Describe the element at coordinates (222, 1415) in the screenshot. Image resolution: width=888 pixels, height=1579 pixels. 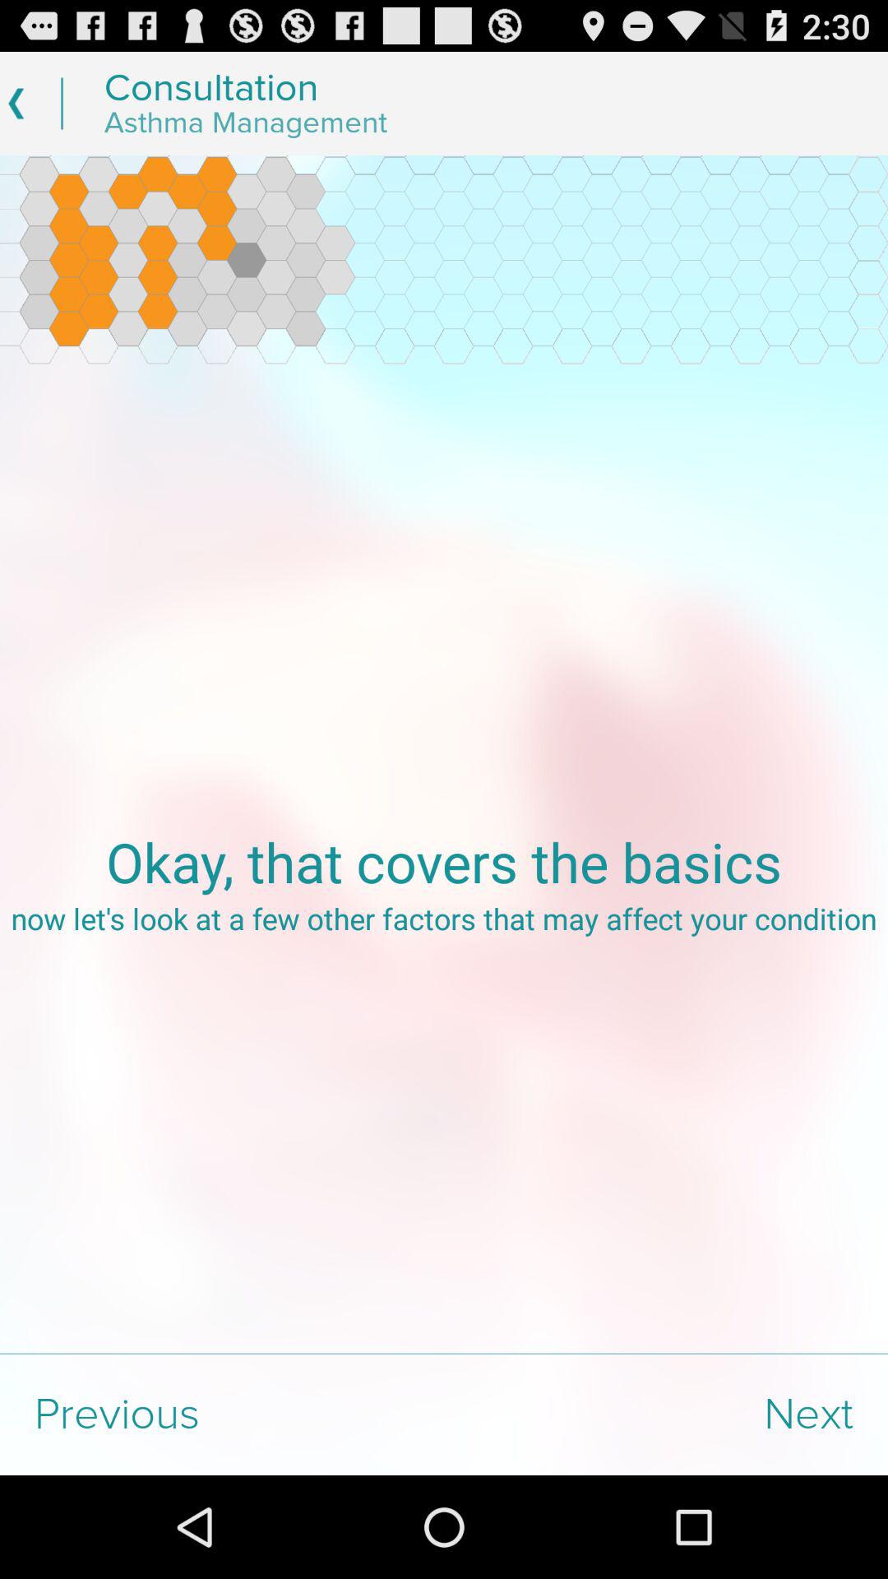
I see `turn off the previous app` at that location.